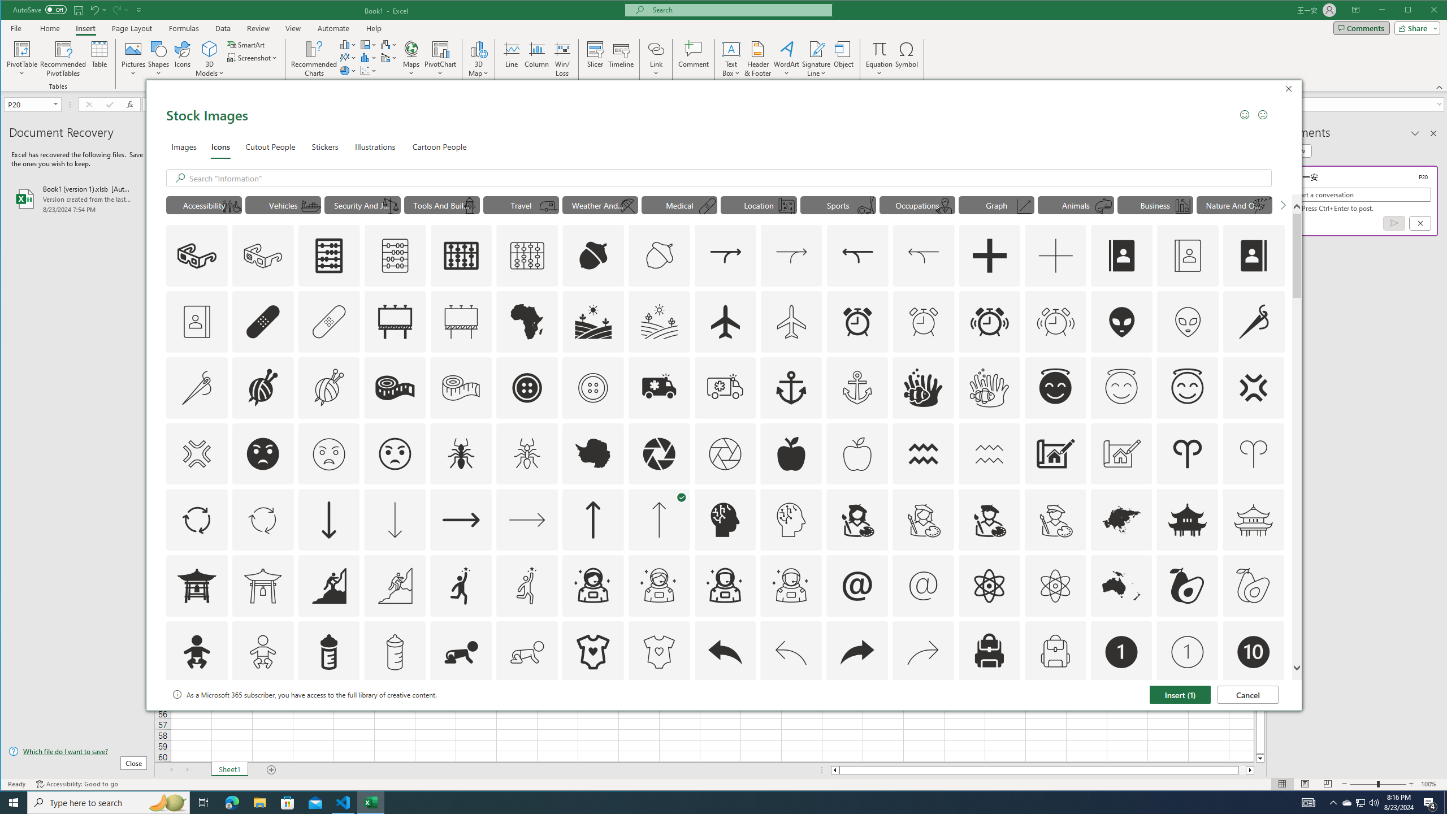 The width and height of the screenshot is (1447, 814). I want to click on AutomationID: Icons_Backpack_M, so click(1055, 652).